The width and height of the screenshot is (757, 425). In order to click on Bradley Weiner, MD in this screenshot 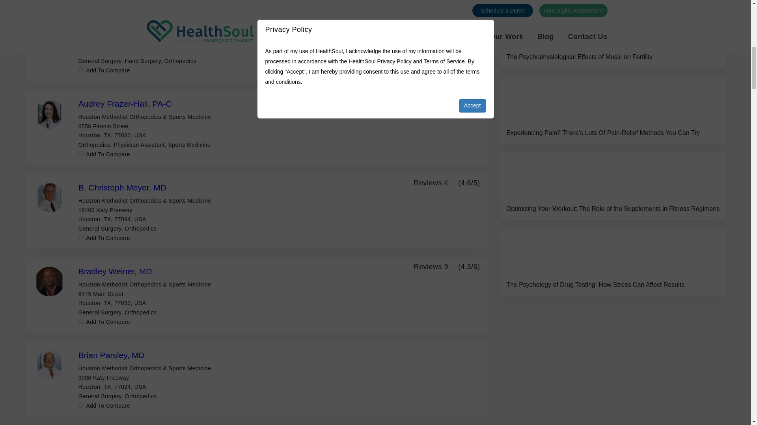, I will do `click(115, 271)`.